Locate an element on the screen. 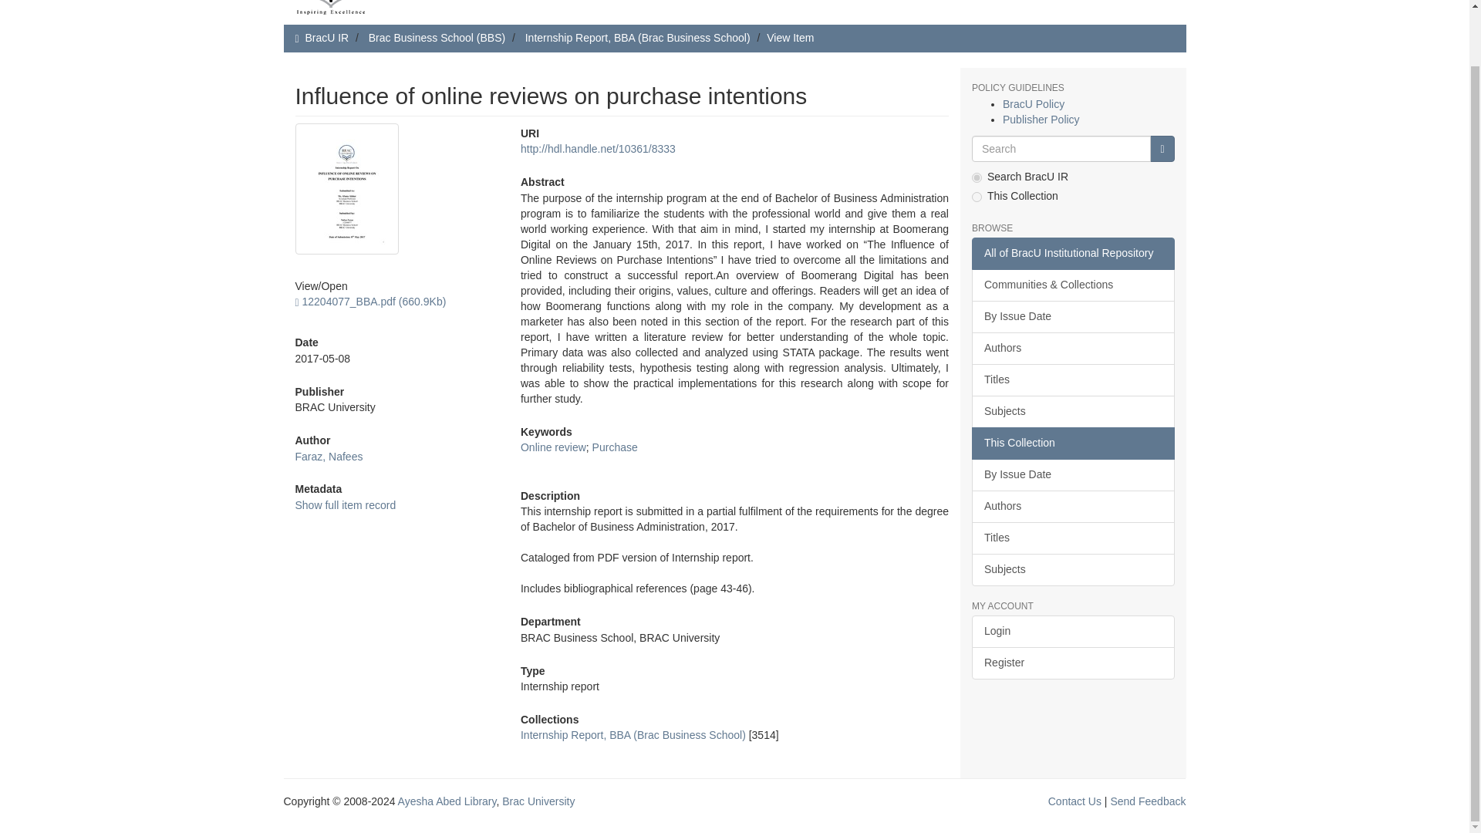 The height and width of the screenshot is (833, 1481). By Issue Date is located at coordinates (1072, 475).